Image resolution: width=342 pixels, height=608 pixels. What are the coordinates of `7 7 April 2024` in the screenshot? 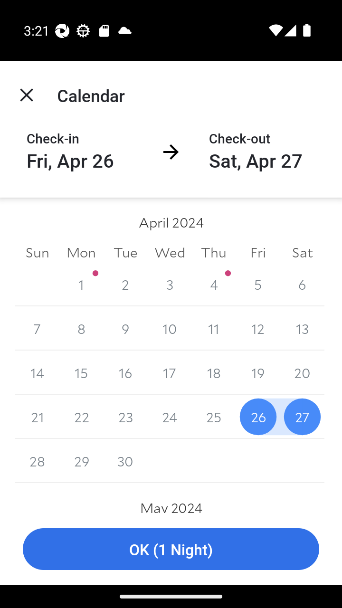 It's located at (37, 329).